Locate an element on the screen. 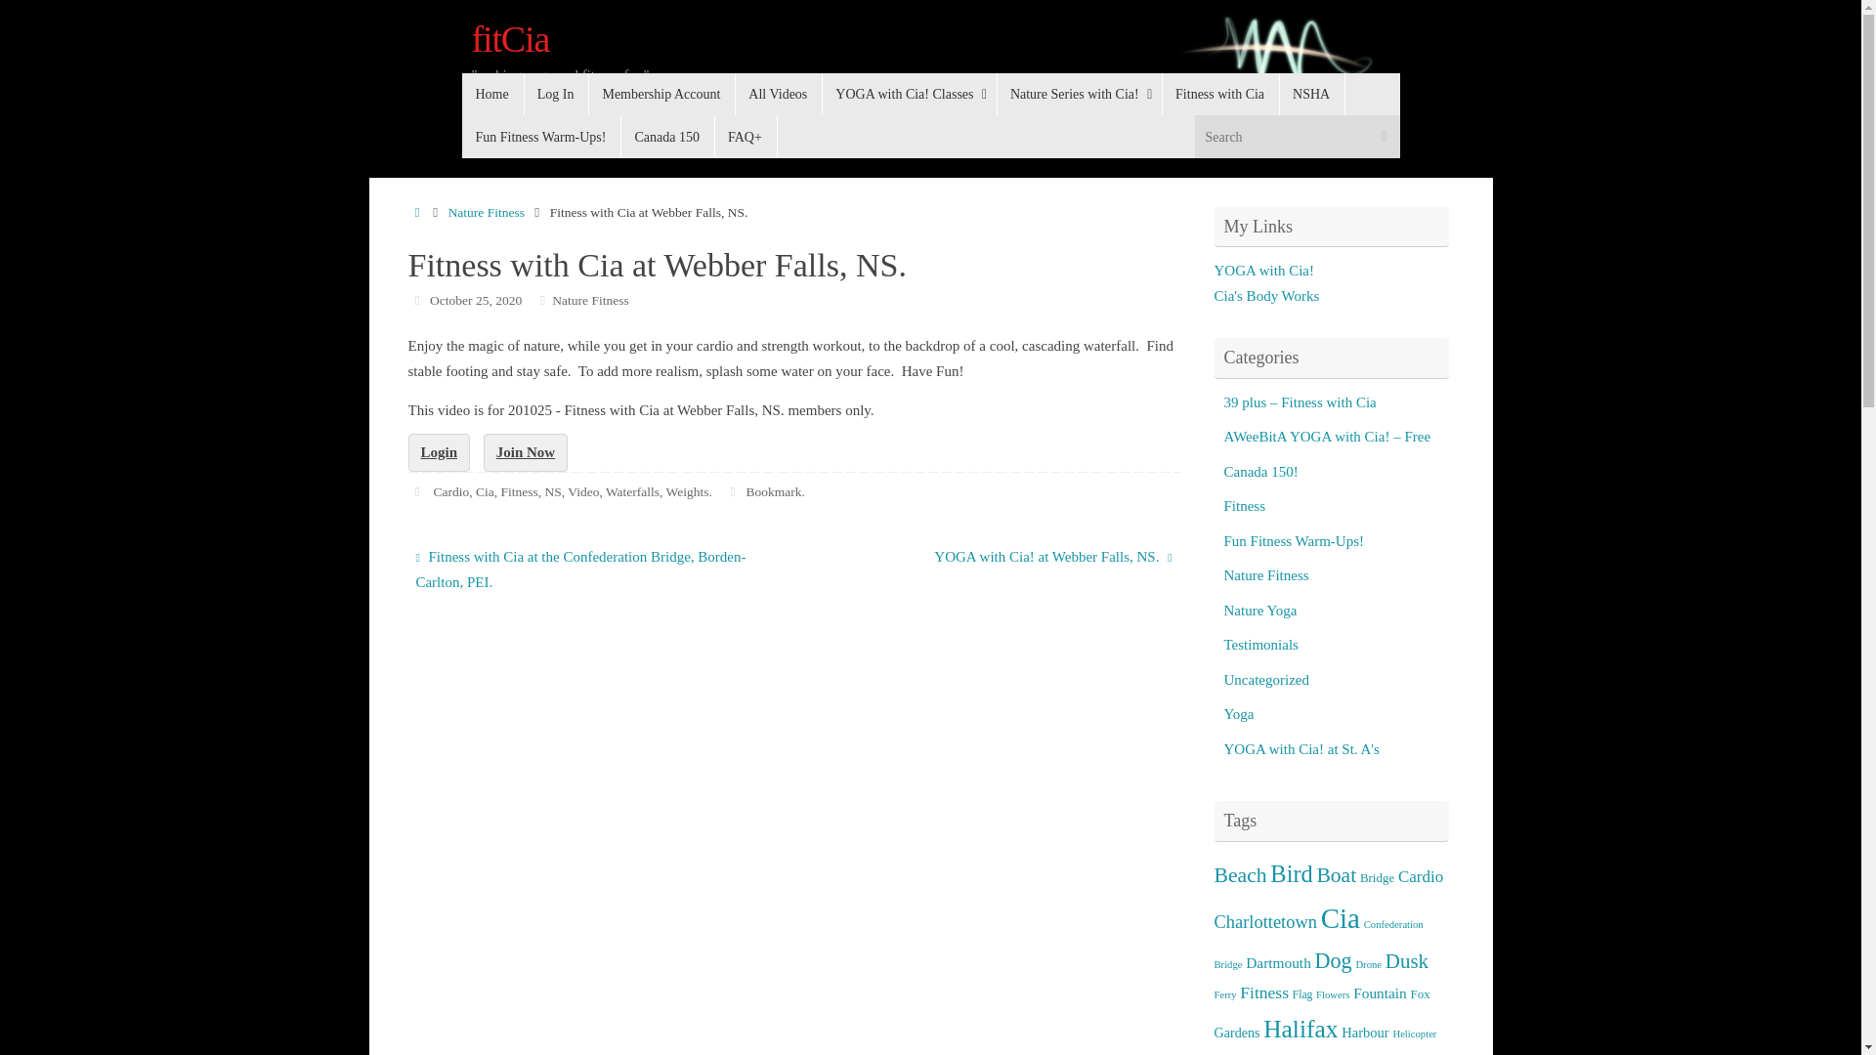 The image size is (1876, 1055). Home is located at coordinates (492, 94).